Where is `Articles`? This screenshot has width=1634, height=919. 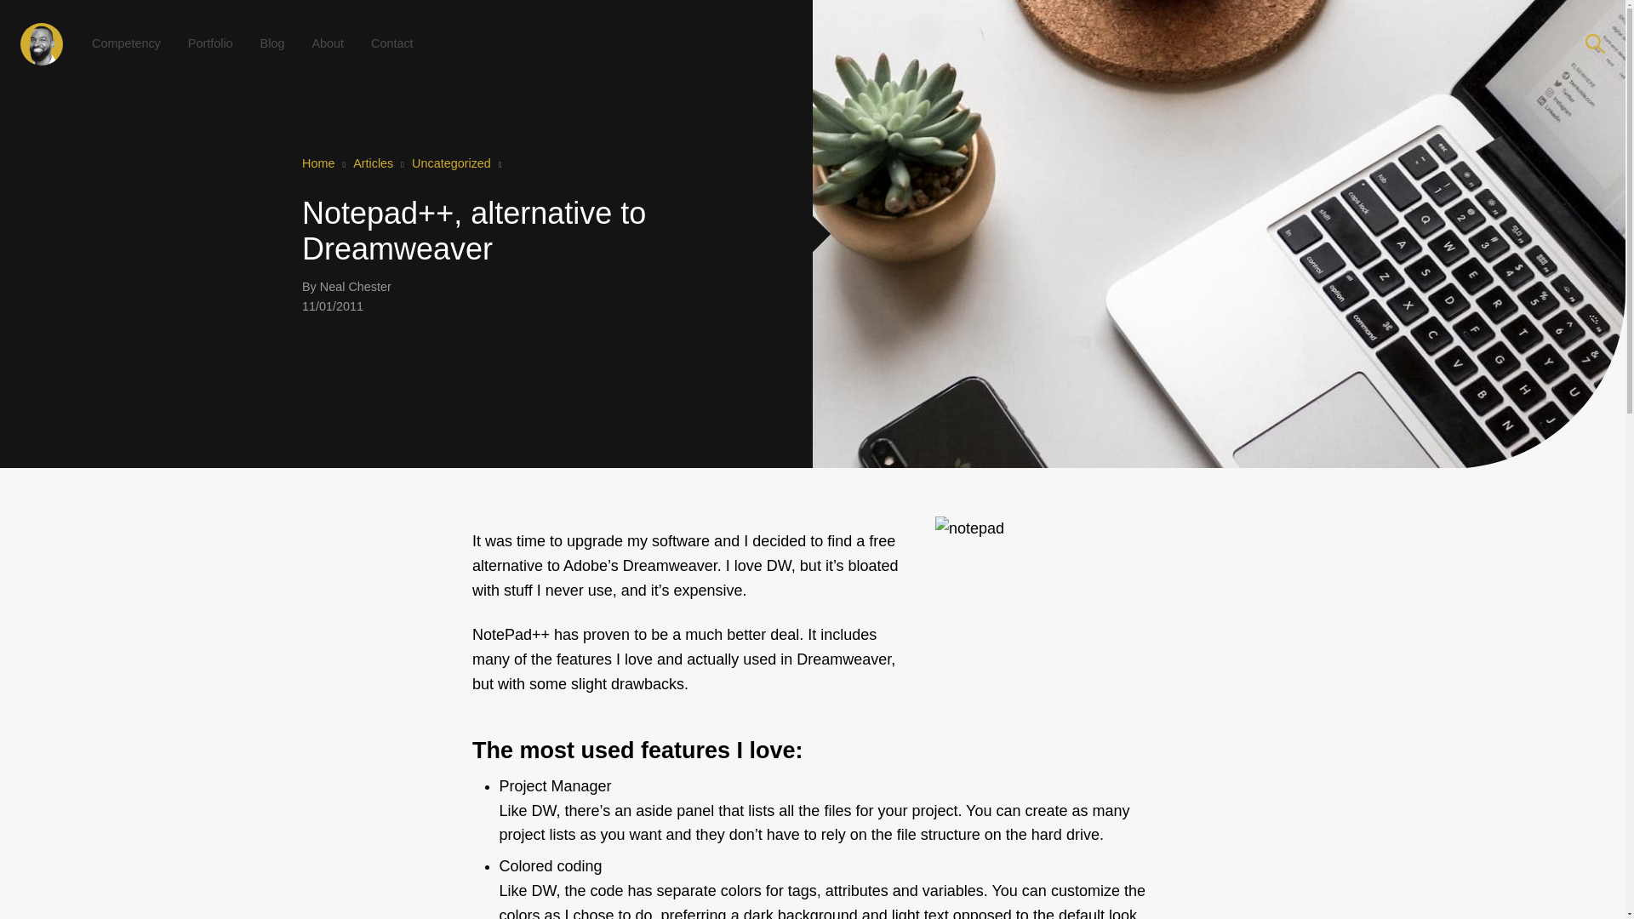 Articles is located at coordinates (373, 163).